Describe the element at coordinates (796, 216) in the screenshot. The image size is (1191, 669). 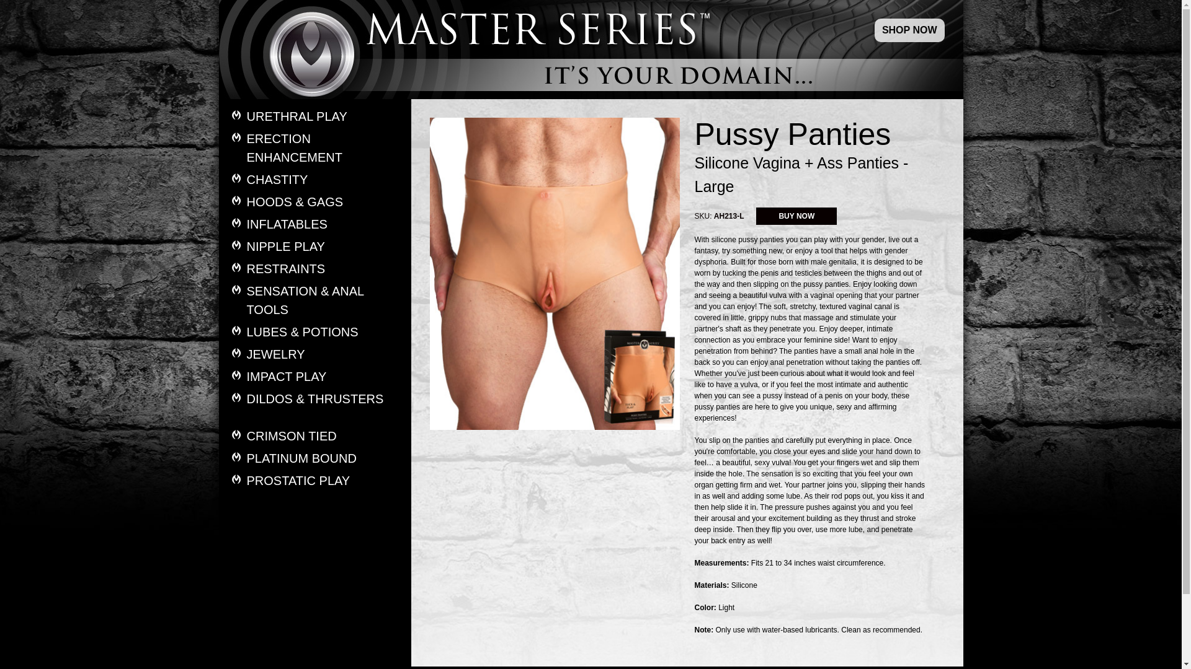
I see `BUY NOW` at that location.